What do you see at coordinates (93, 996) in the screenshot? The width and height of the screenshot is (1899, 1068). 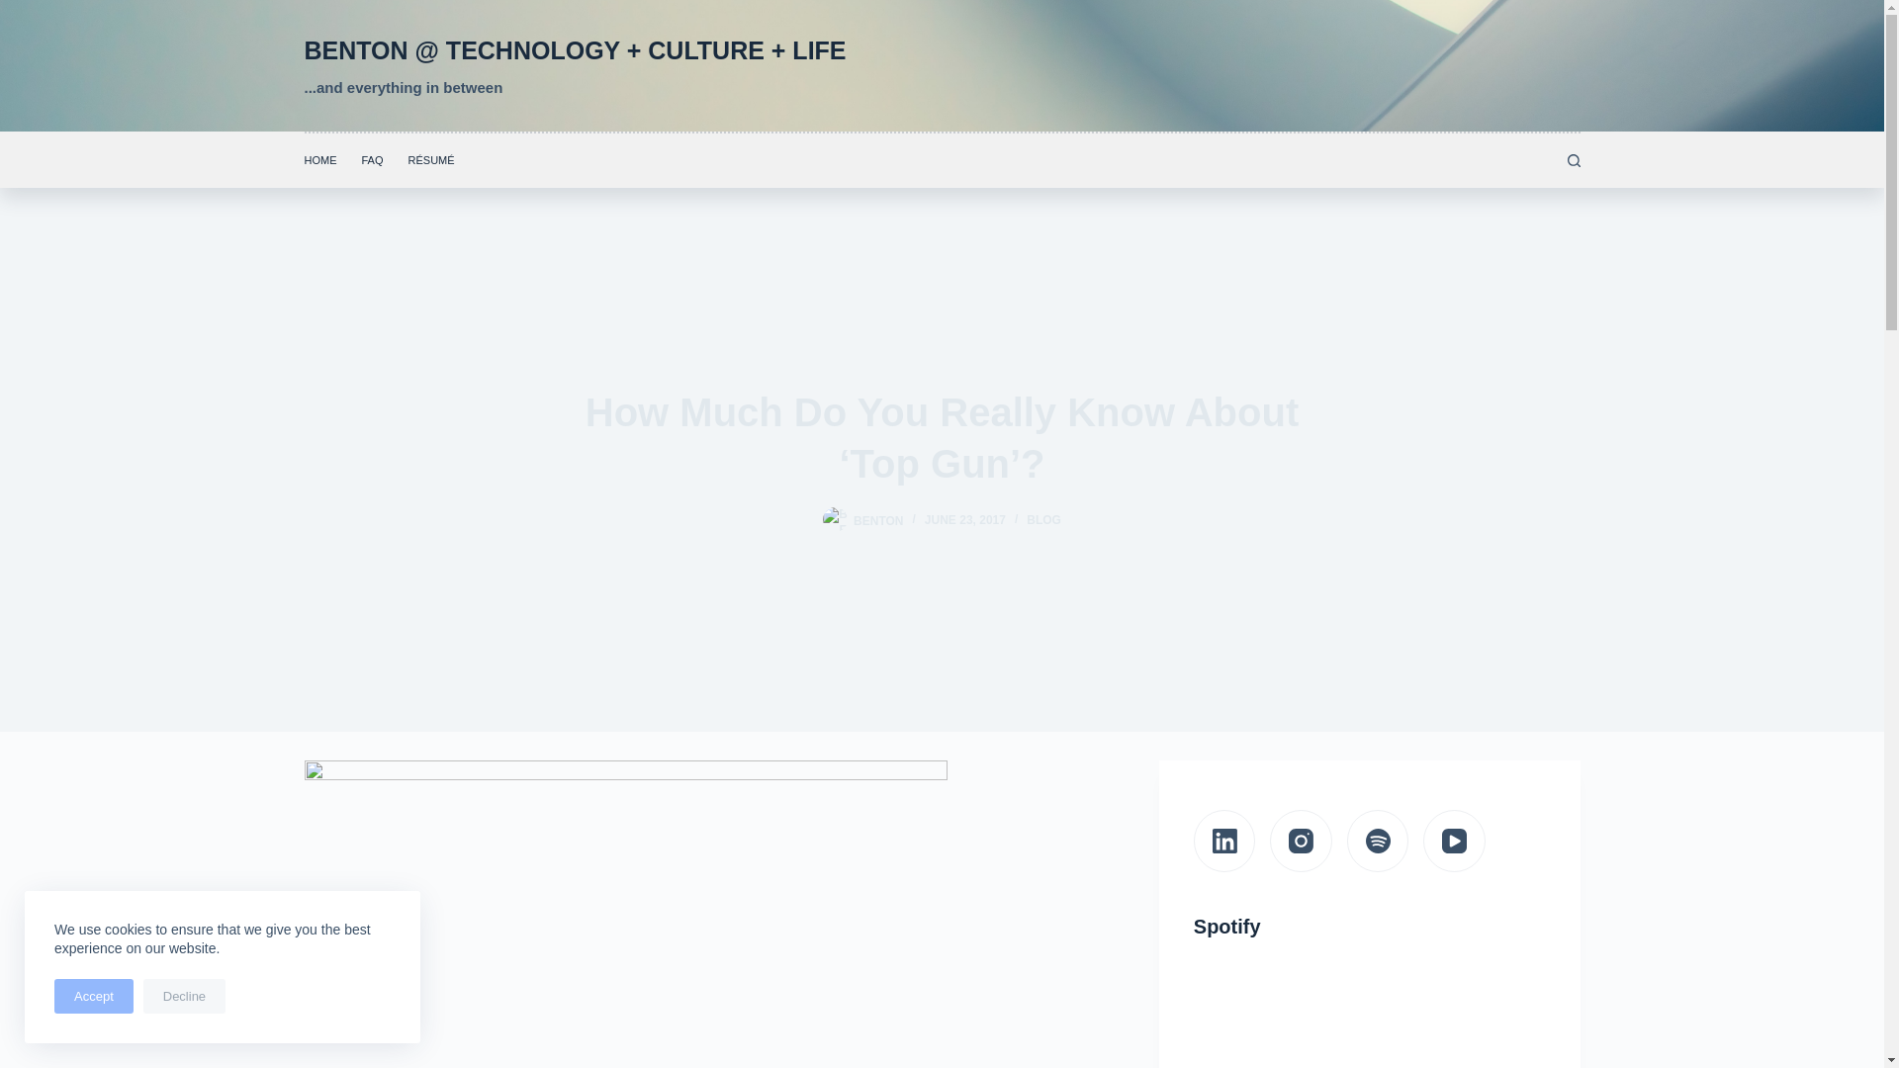 I see `Accept` at bounding box center [93, 996].